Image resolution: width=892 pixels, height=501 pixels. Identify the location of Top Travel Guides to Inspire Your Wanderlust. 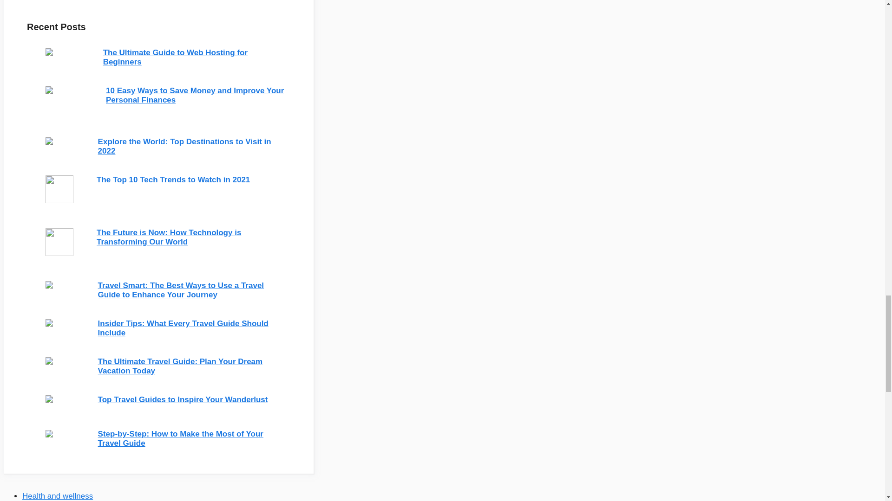
(183, 399).